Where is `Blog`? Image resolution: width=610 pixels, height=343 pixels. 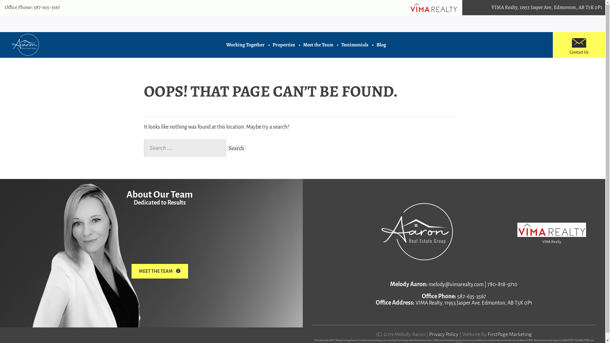
Blog is located at coordinates (381, 45).